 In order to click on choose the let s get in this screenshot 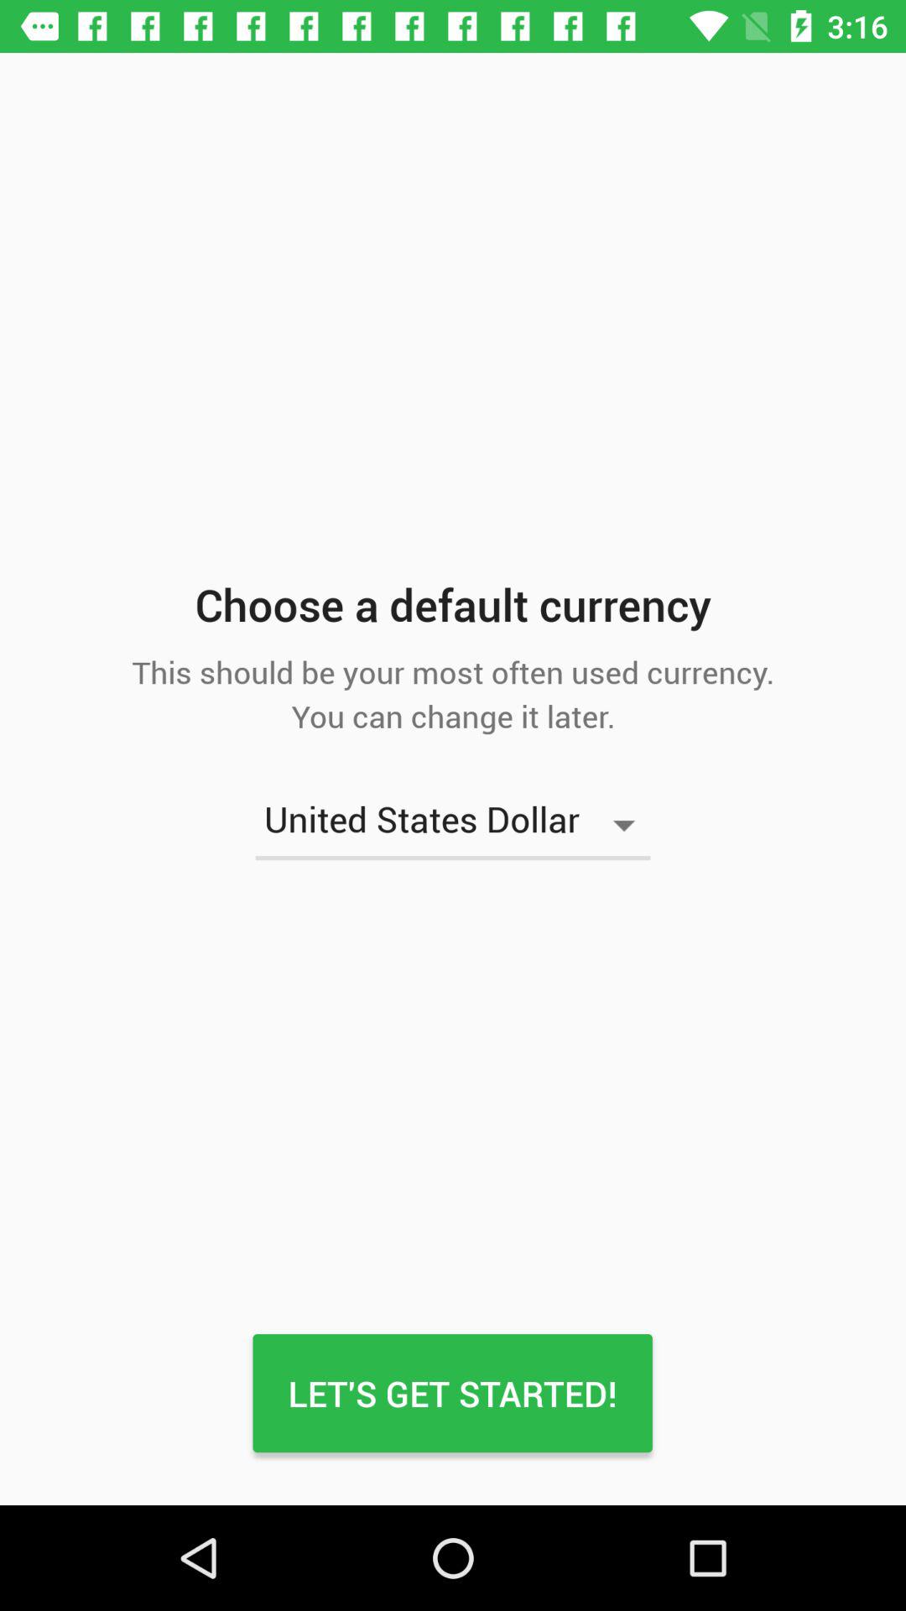, I will do `click(452, 1393)`.